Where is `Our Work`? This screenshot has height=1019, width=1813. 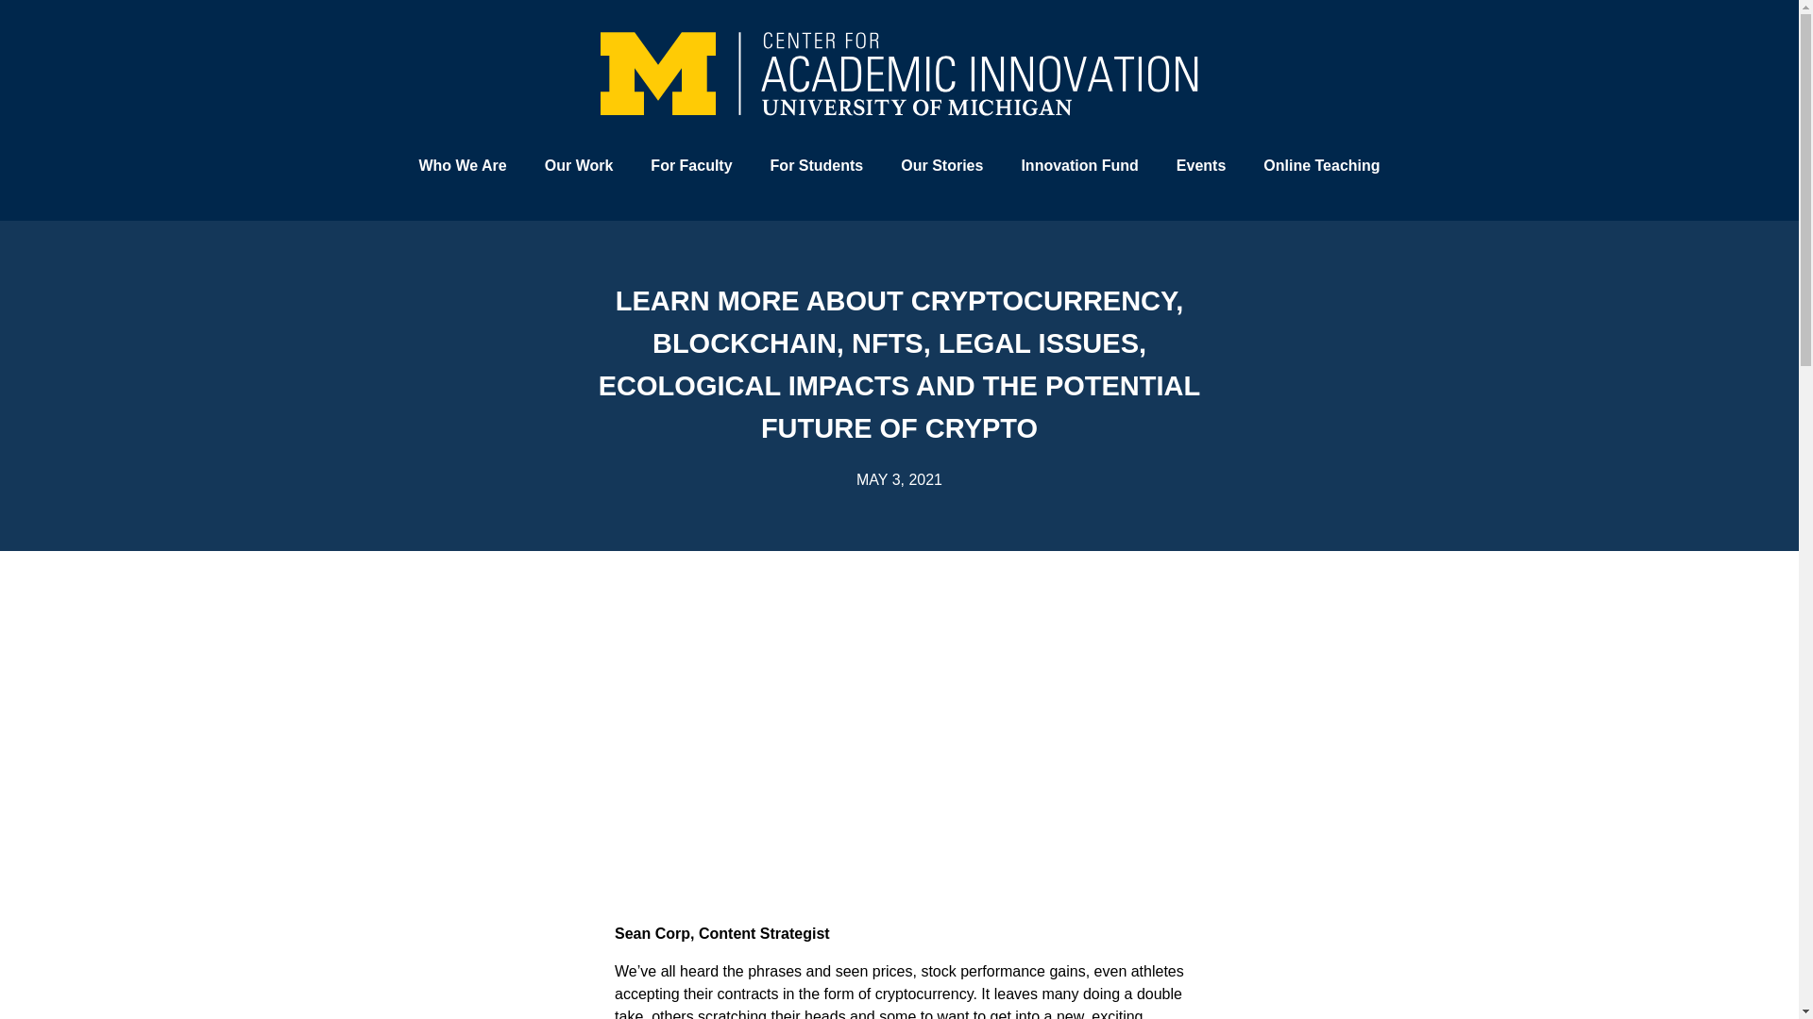 Our Work is located at coordinates (579, 164).